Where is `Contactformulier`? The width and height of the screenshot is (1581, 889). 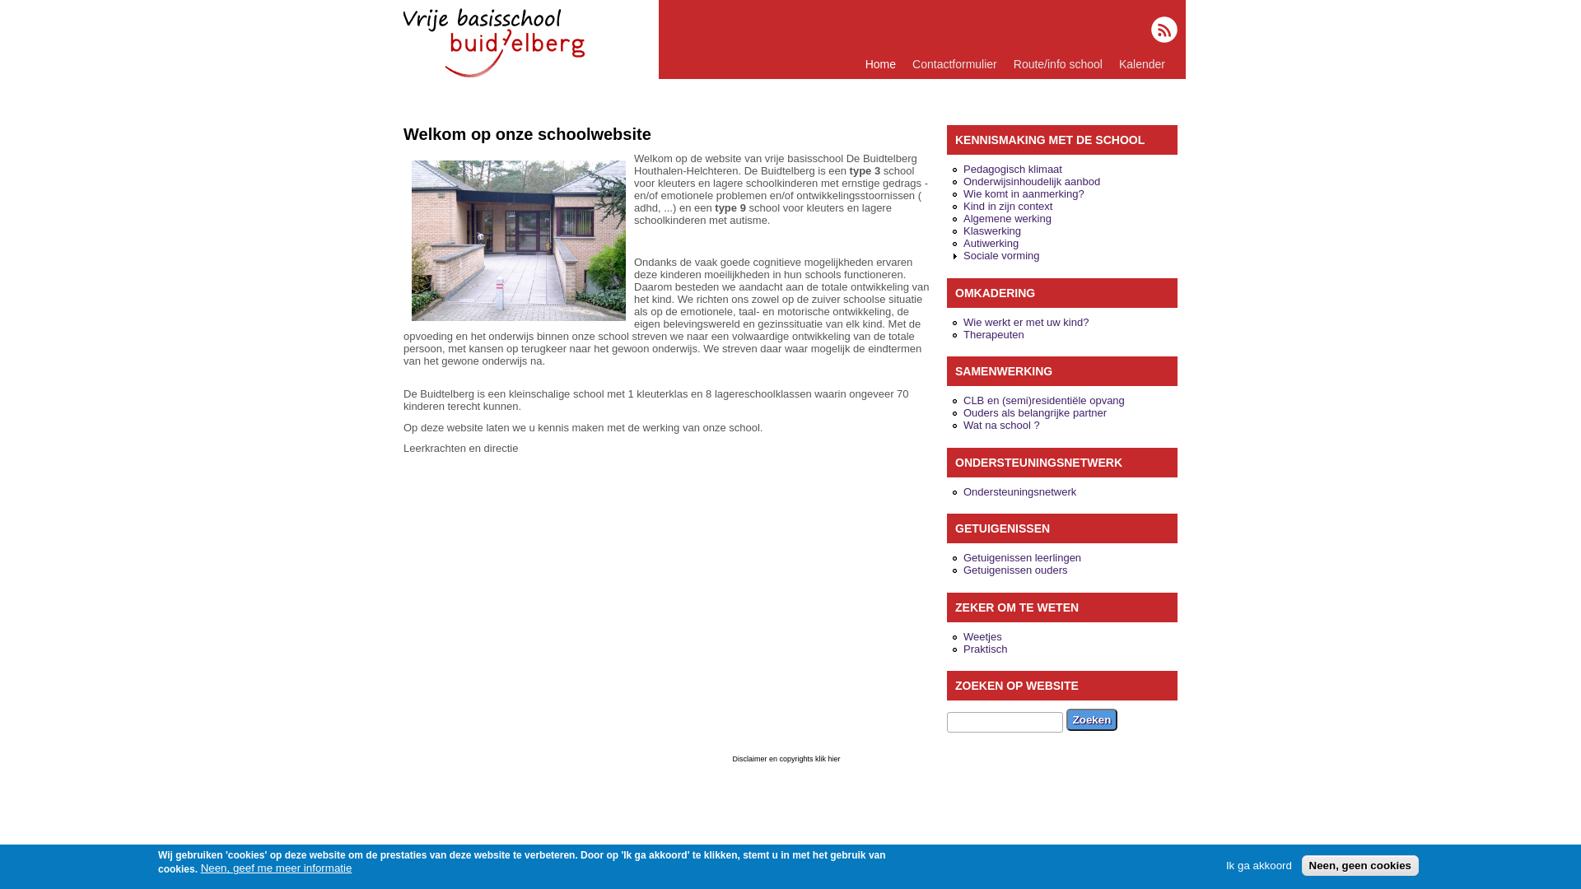 Contactformulier is located at coordinates (955, 64).